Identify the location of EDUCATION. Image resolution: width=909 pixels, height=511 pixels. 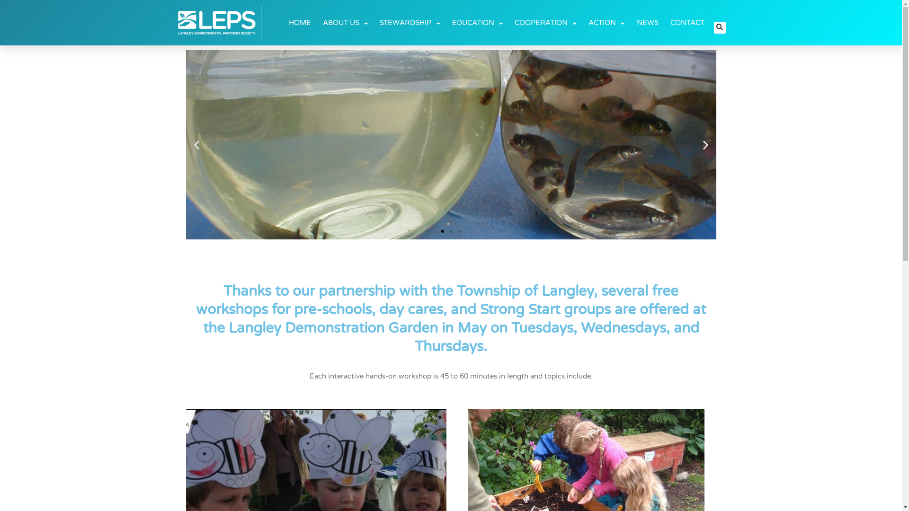
(478, 23).